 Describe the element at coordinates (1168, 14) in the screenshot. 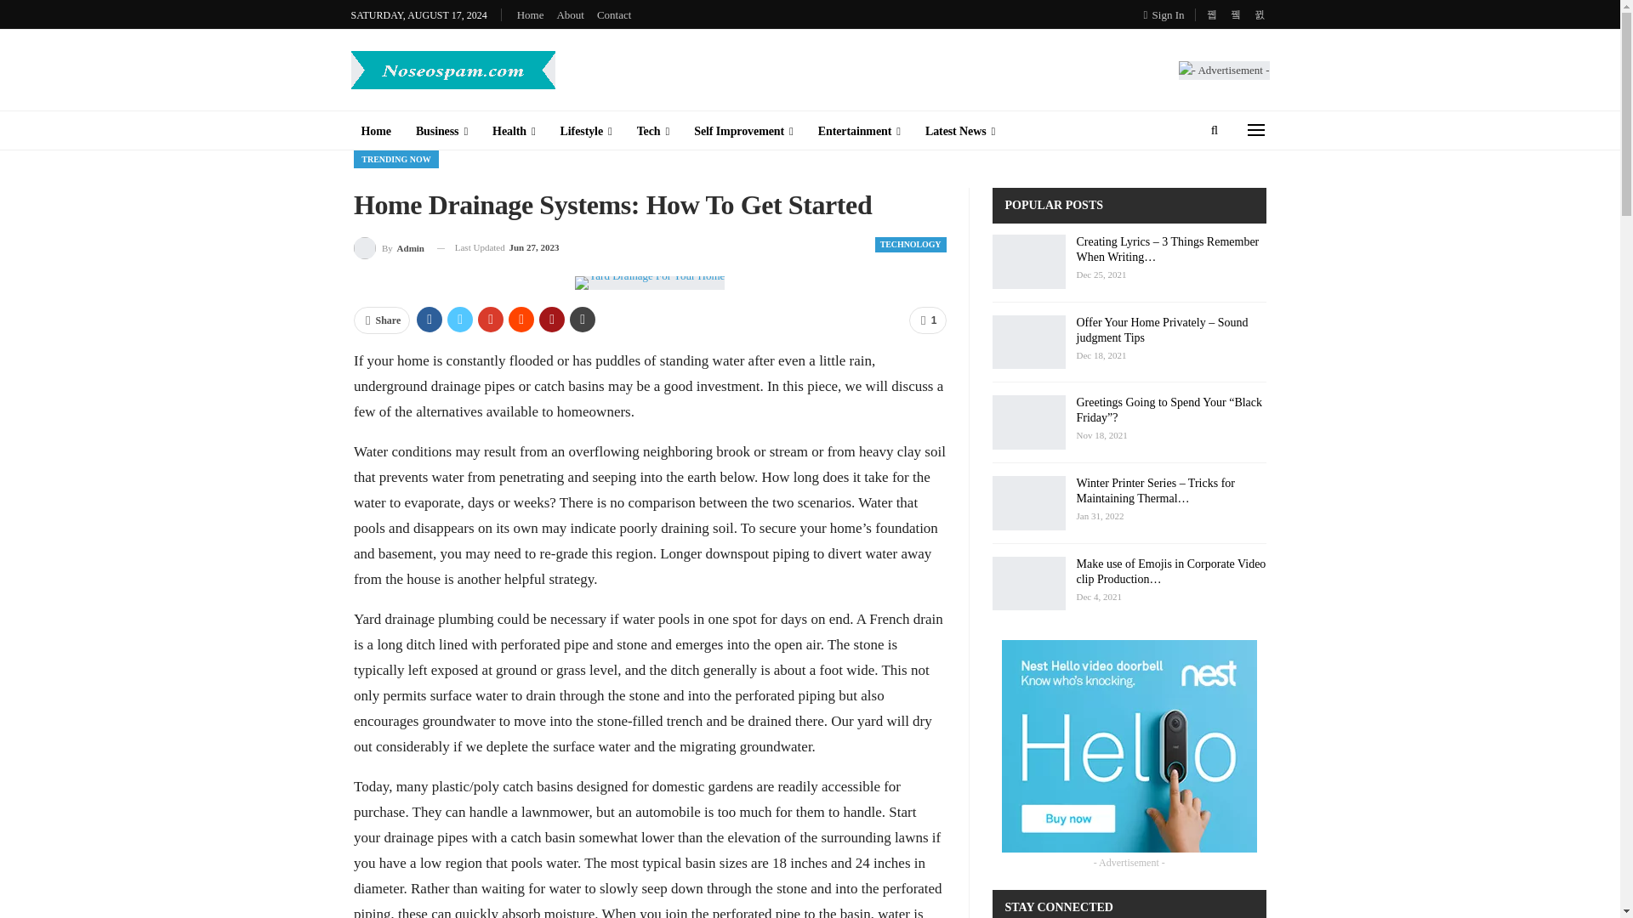

I see `Sign In` at that location.